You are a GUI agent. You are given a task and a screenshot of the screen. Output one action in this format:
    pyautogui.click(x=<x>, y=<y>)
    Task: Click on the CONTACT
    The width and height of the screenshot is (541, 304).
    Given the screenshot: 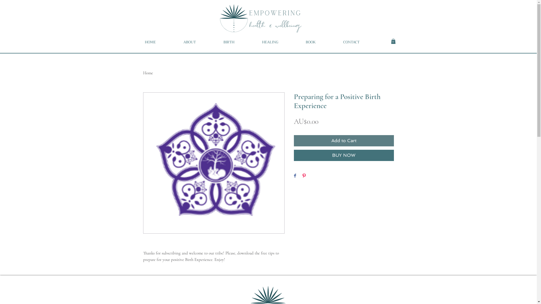 What is the action you would take?
    pyautogui.click(x=361, y=42)
    